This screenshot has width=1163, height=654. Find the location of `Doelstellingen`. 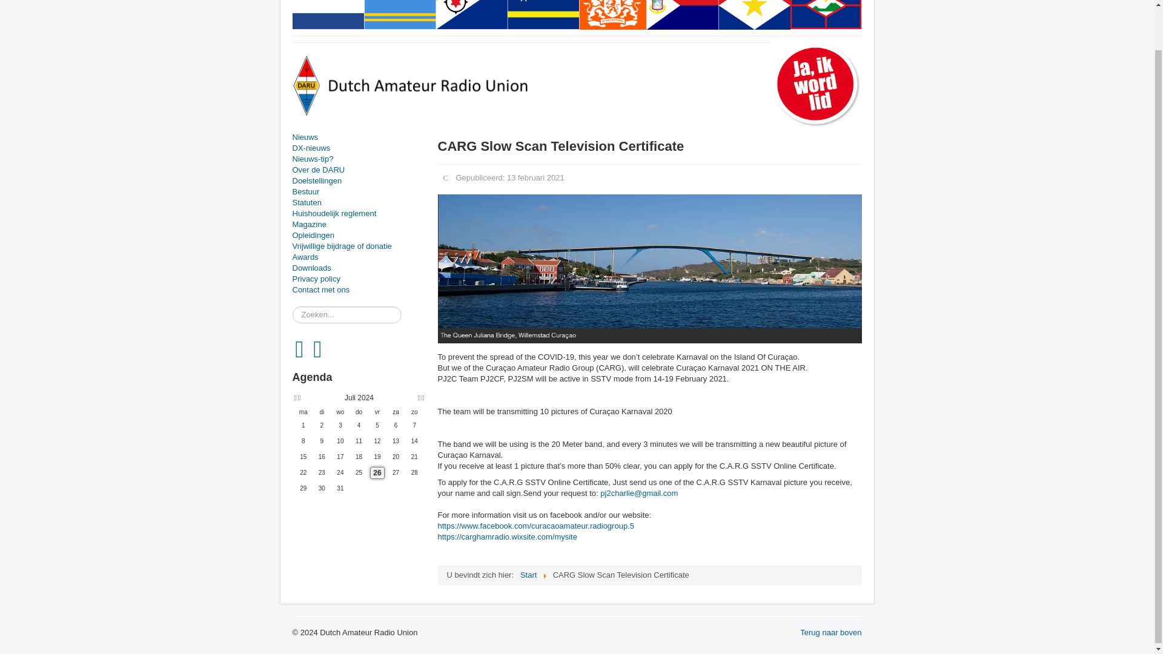

Doelstellingen is located at coordinates (359, 180).